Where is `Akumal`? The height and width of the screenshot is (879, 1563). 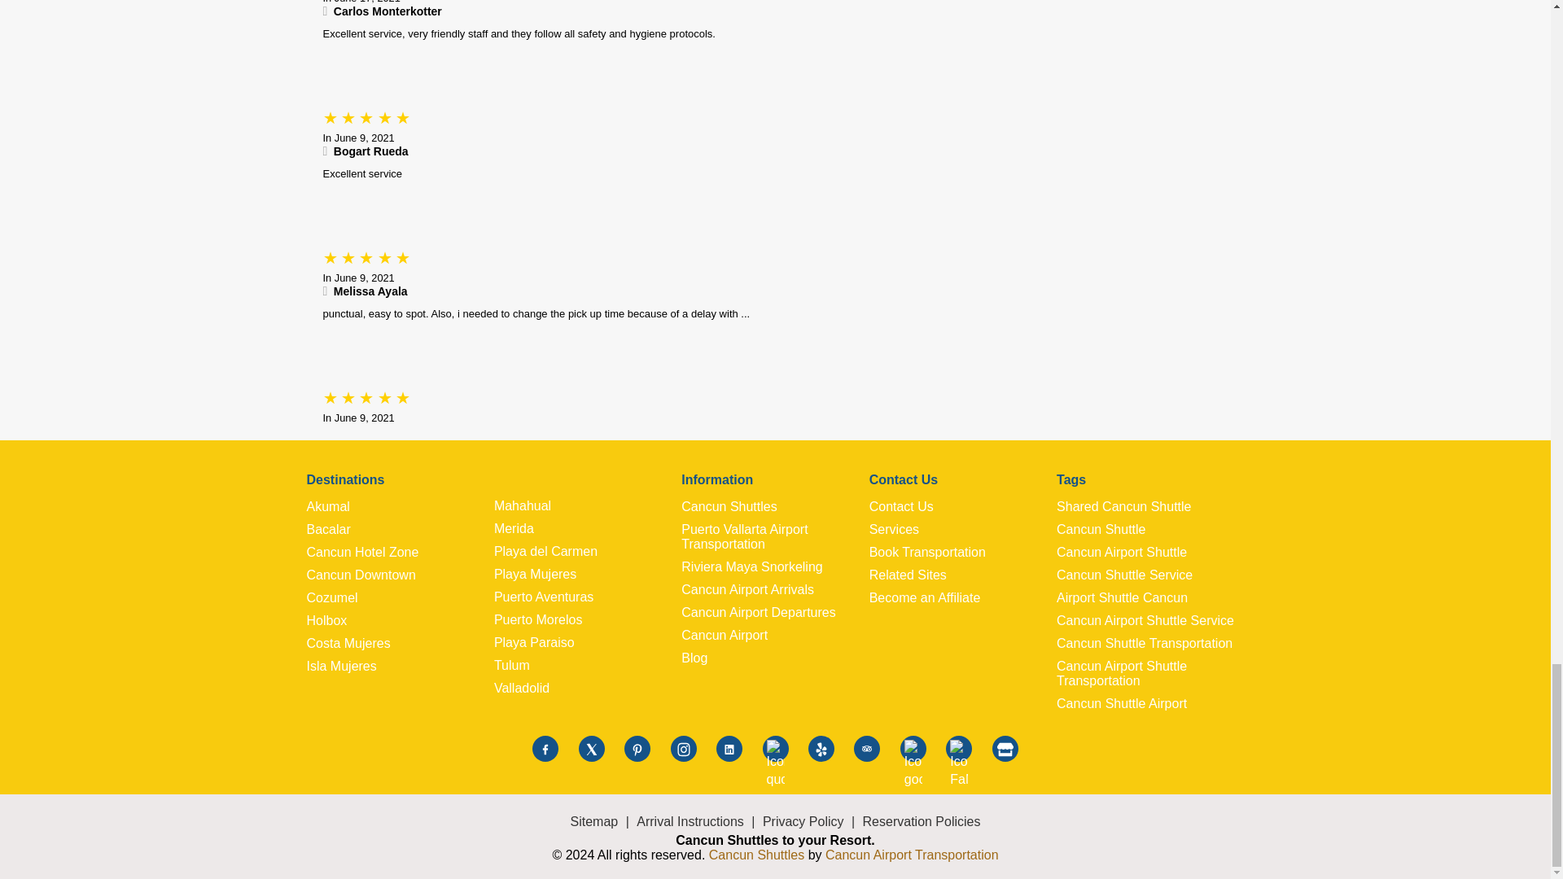
Akumal is located at coordinates (400, 506).